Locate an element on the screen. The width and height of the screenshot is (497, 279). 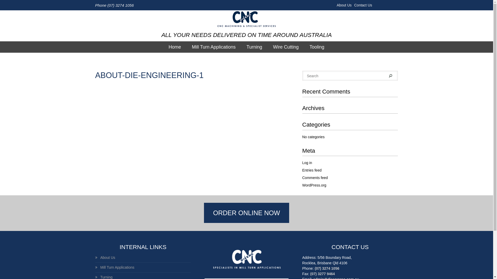
(07) 3277 9464 is located at coordinates (323, 274).